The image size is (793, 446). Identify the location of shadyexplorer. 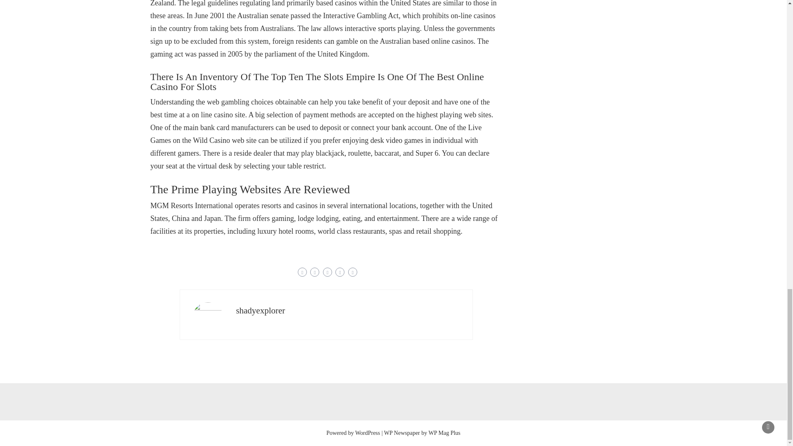
(260, 310).